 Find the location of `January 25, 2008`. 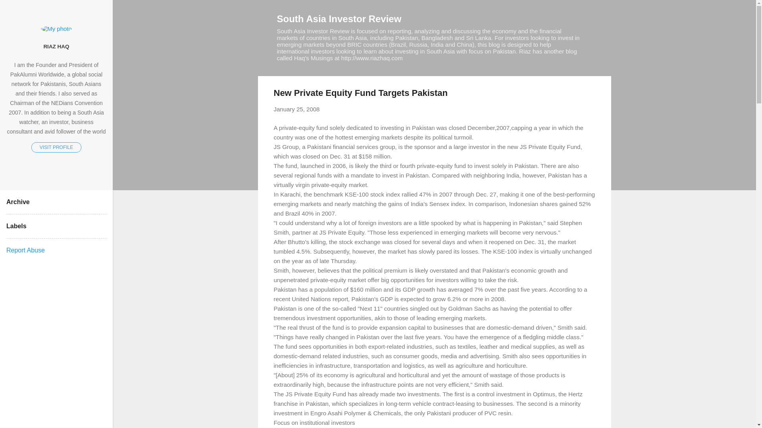

January 25, 2008 is located at coordinates (297, 109).